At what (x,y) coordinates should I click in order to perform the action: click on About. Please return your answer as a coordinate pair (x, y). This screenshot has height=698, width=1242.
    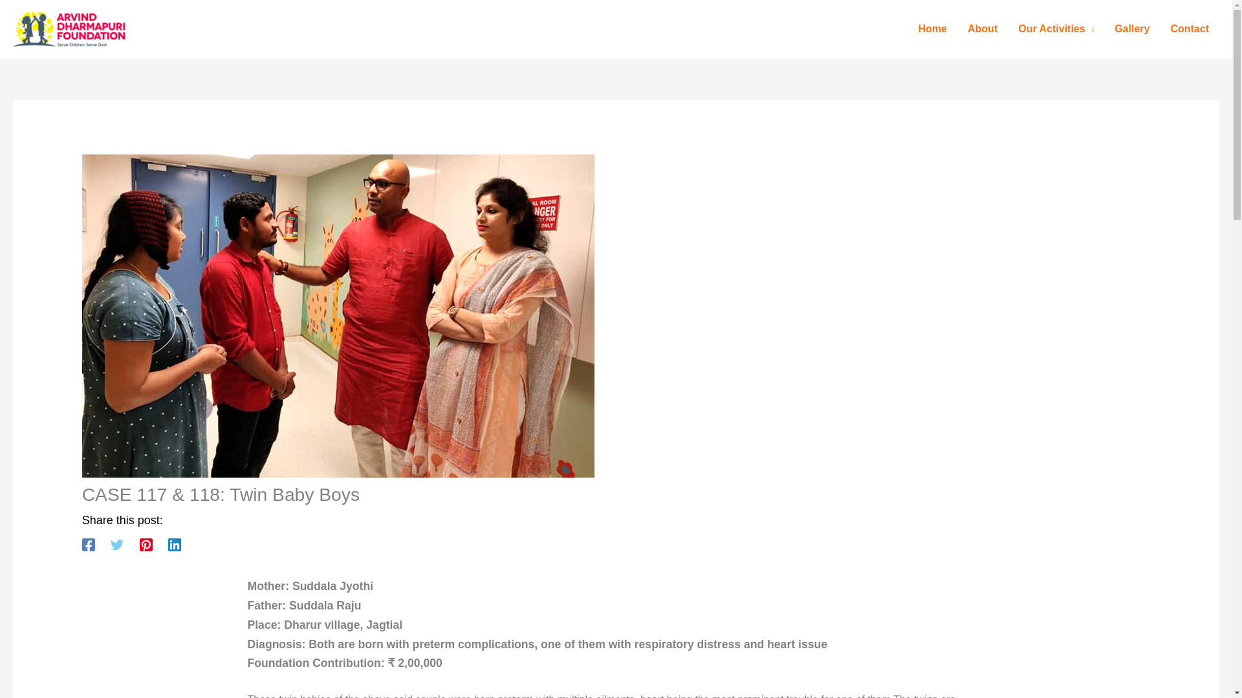
    Looking at the image, I should click on (982, 28).